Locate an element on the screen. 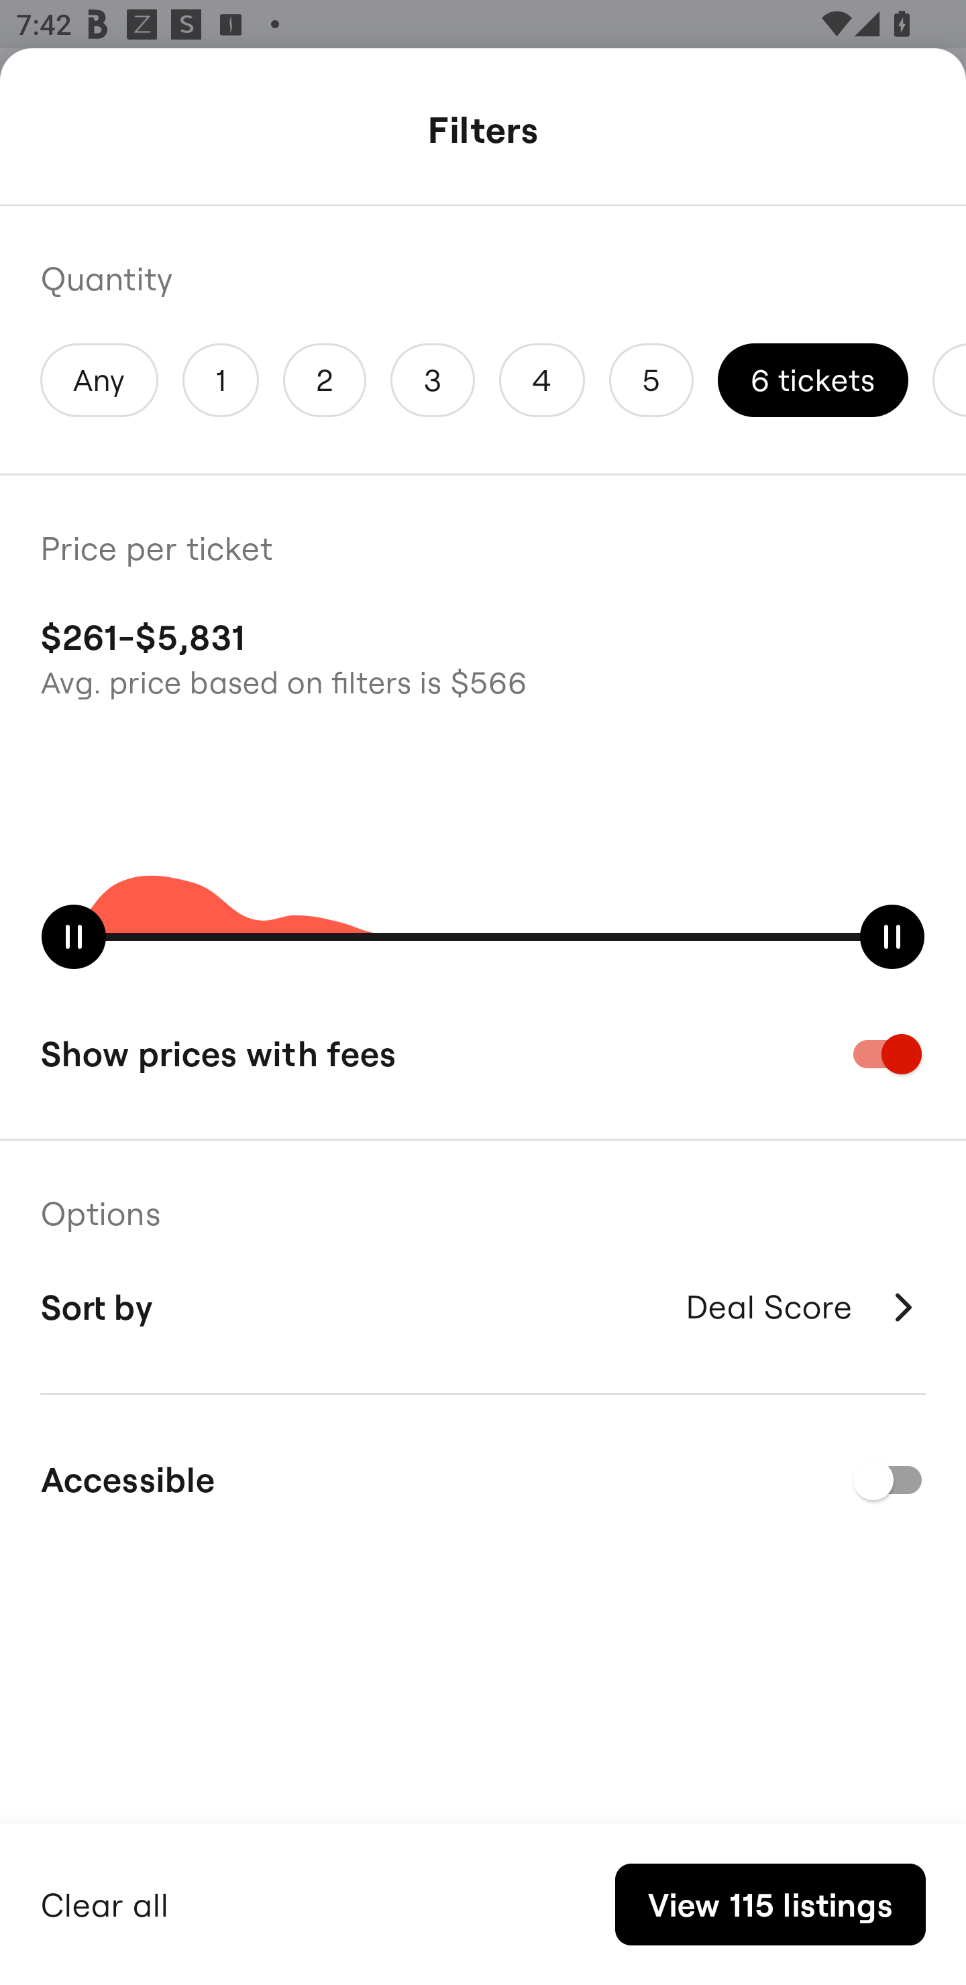  Clear all is located at coordinates (105, 1902).